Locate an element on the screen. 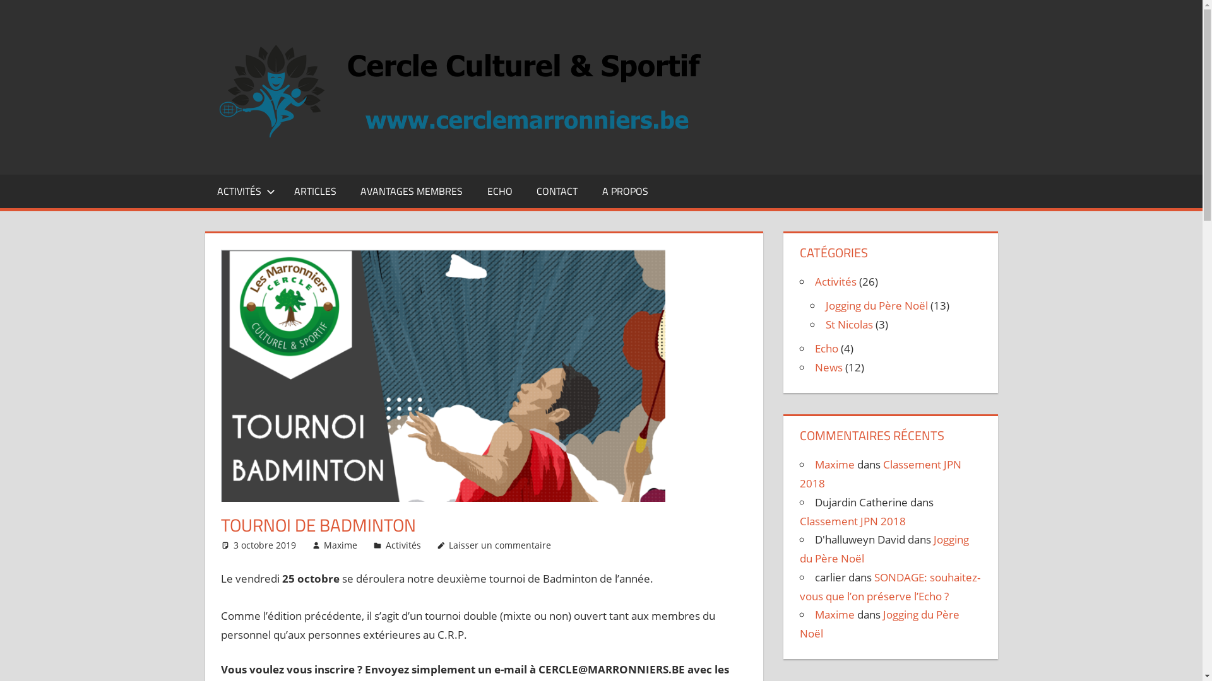 Image resolution: width=1212 pixels, height=681 pixels. A PROPOS is located at coordinates (625, 191).